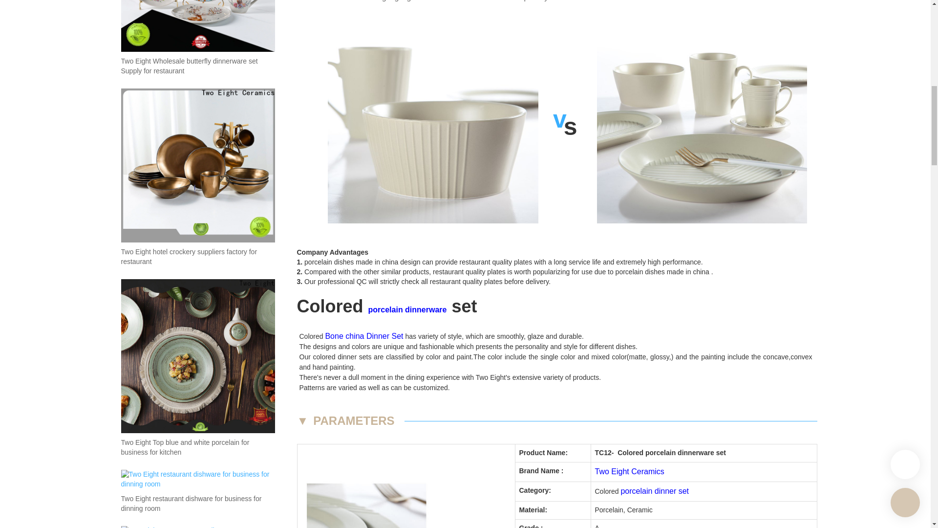 The height and width of the screenshot is (528, 938). What do you see at coordinates (197, 257) in the screenshot?
I see `Two Eight hotel crockery suppliers factory for restaurant` at bounding box center [197, 257].